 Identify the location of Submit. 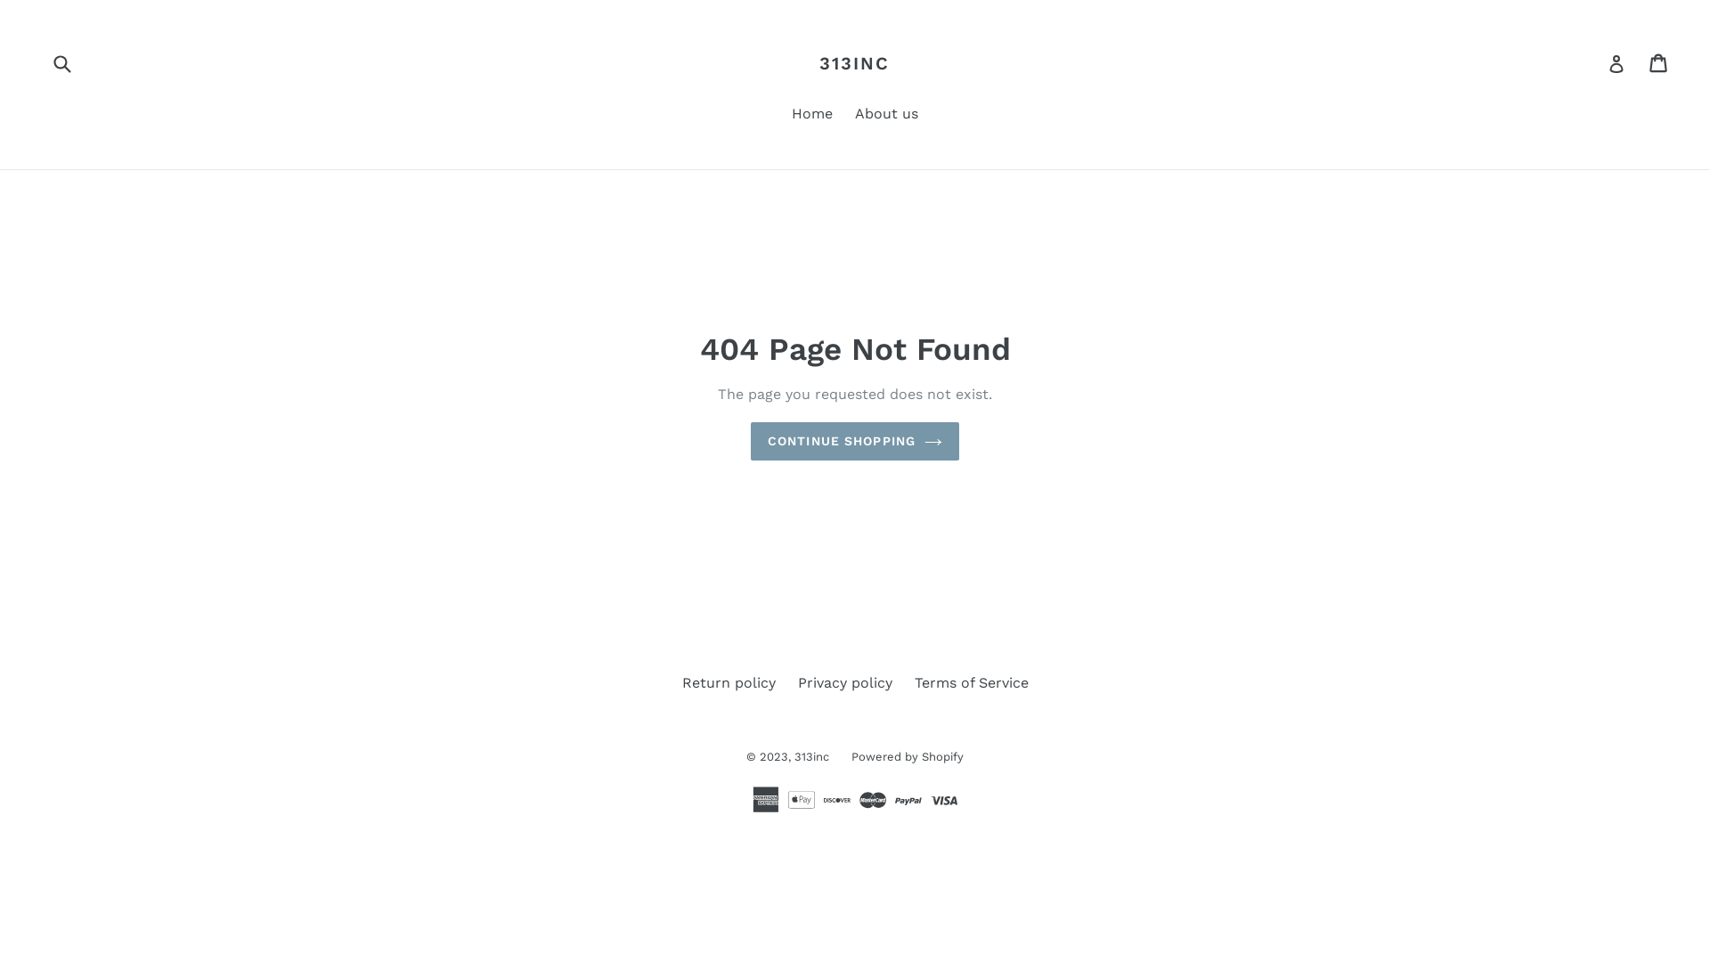
(61, 62).